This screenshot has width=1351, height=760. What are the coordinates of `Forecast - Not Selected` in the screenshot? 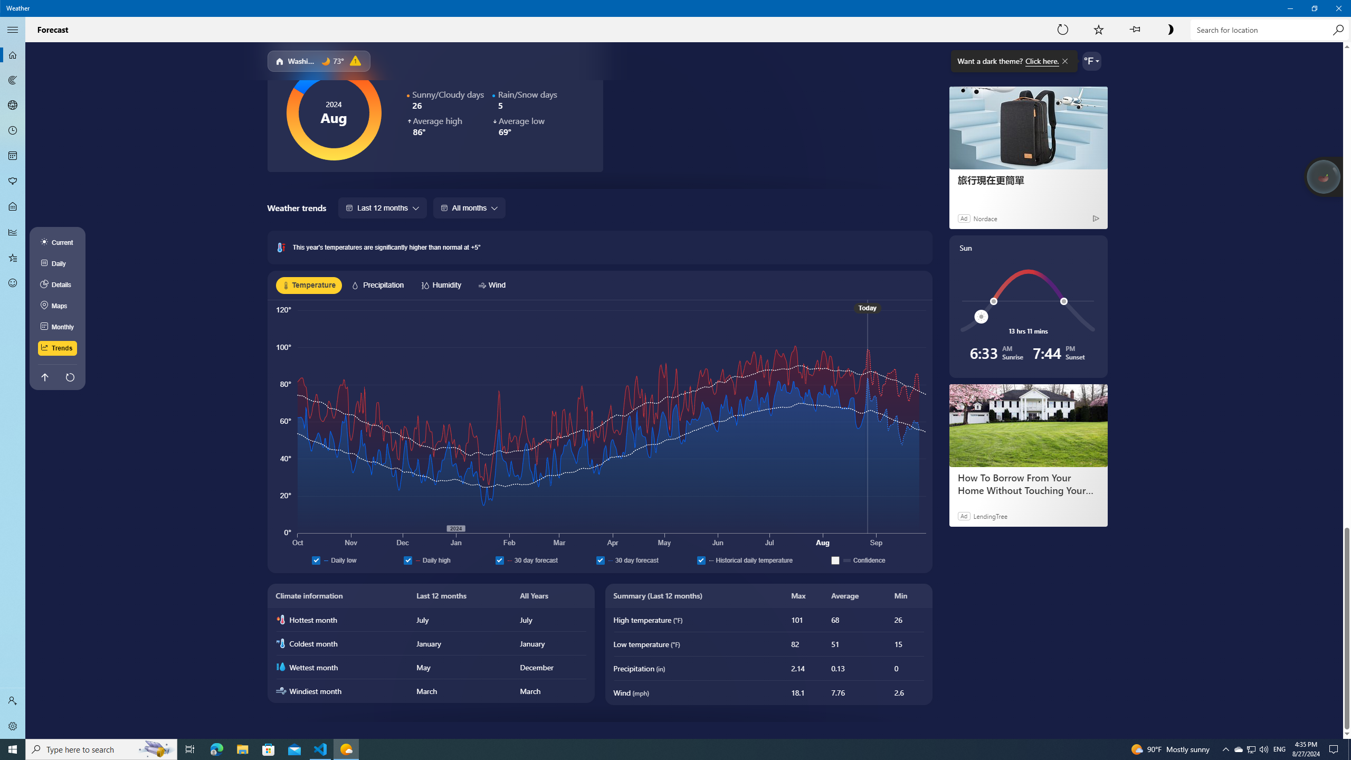 It's located at (1251, 749).